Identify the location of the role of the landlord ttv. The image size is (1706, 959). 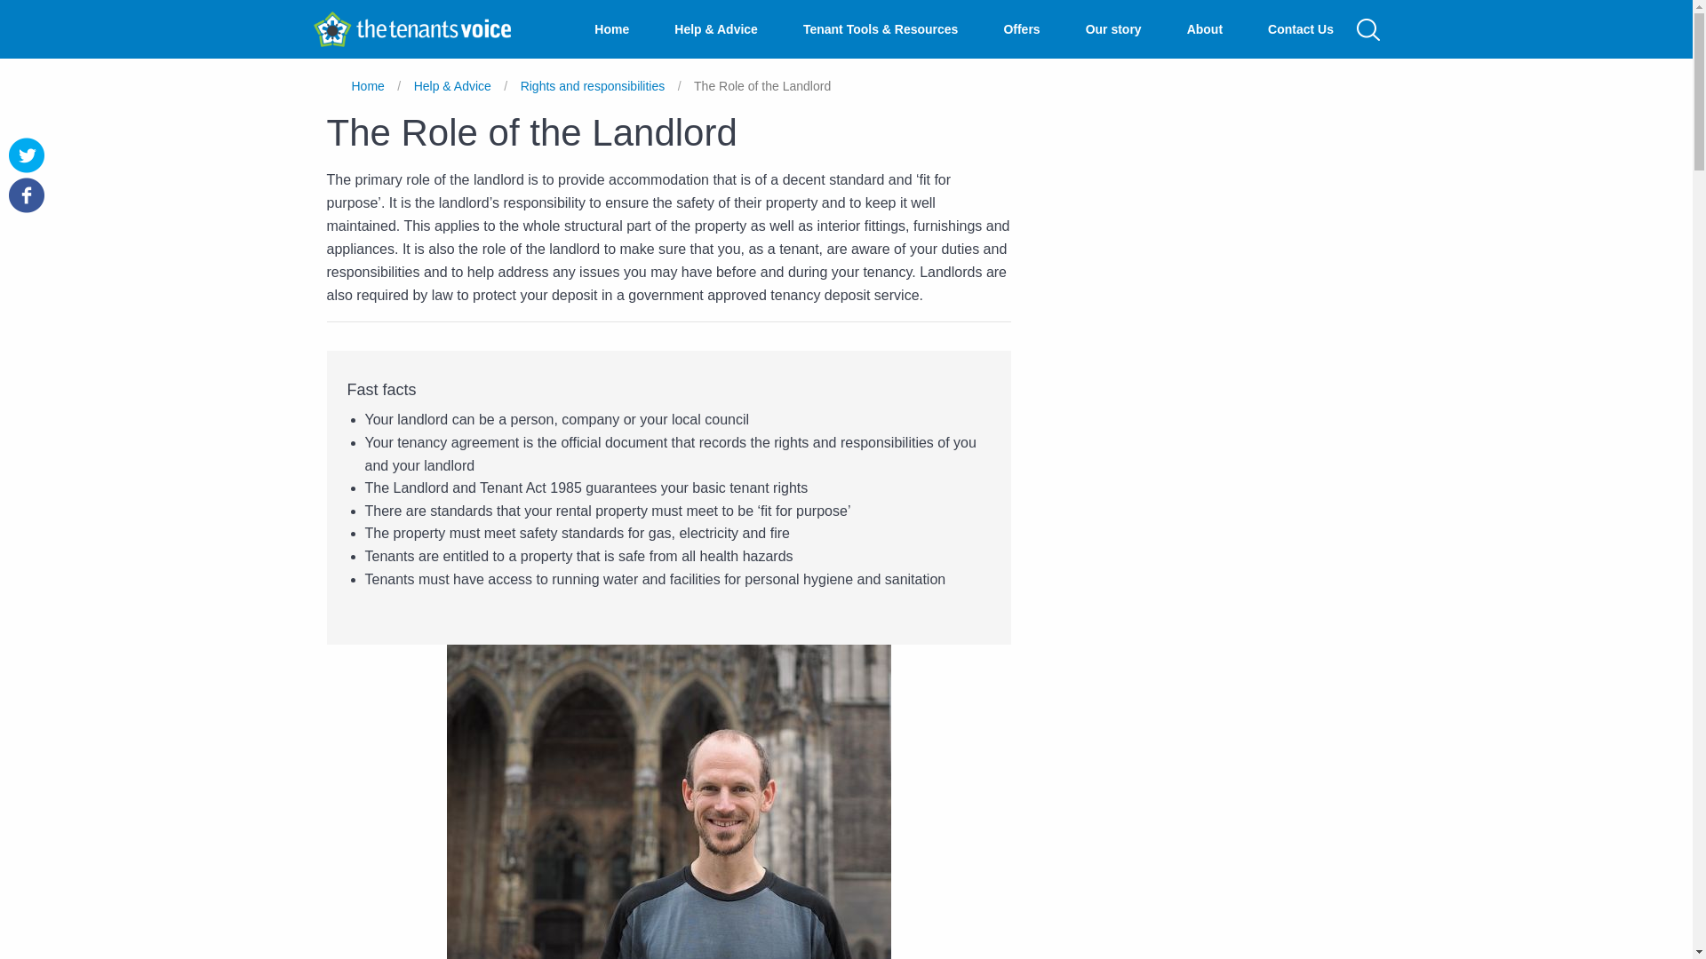
(668, 801).